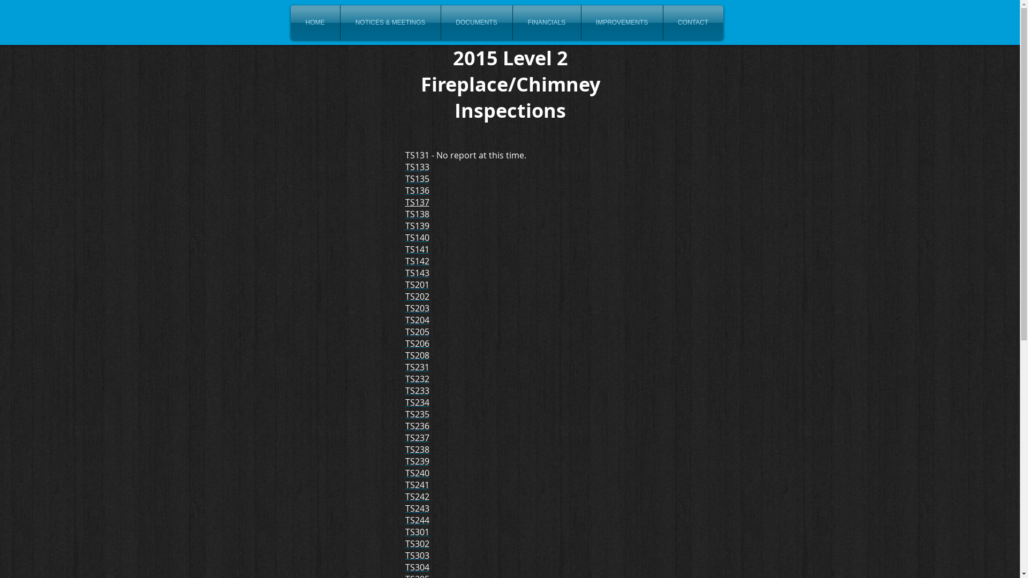 The width and height of the screenshot is (1028, 578). What do you see at coordinates (417, 556) in the screenshot?
I see `TS303` at bounding box center [417, 556].